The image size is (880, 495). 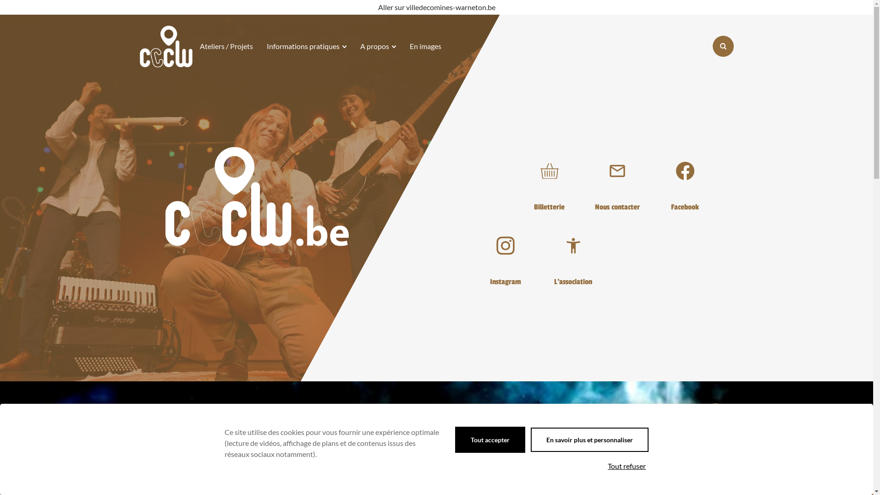 What do you see at coordinates (549, 181) in the screenshot?
I see `Billetterie` at bounding box center [549, 181].